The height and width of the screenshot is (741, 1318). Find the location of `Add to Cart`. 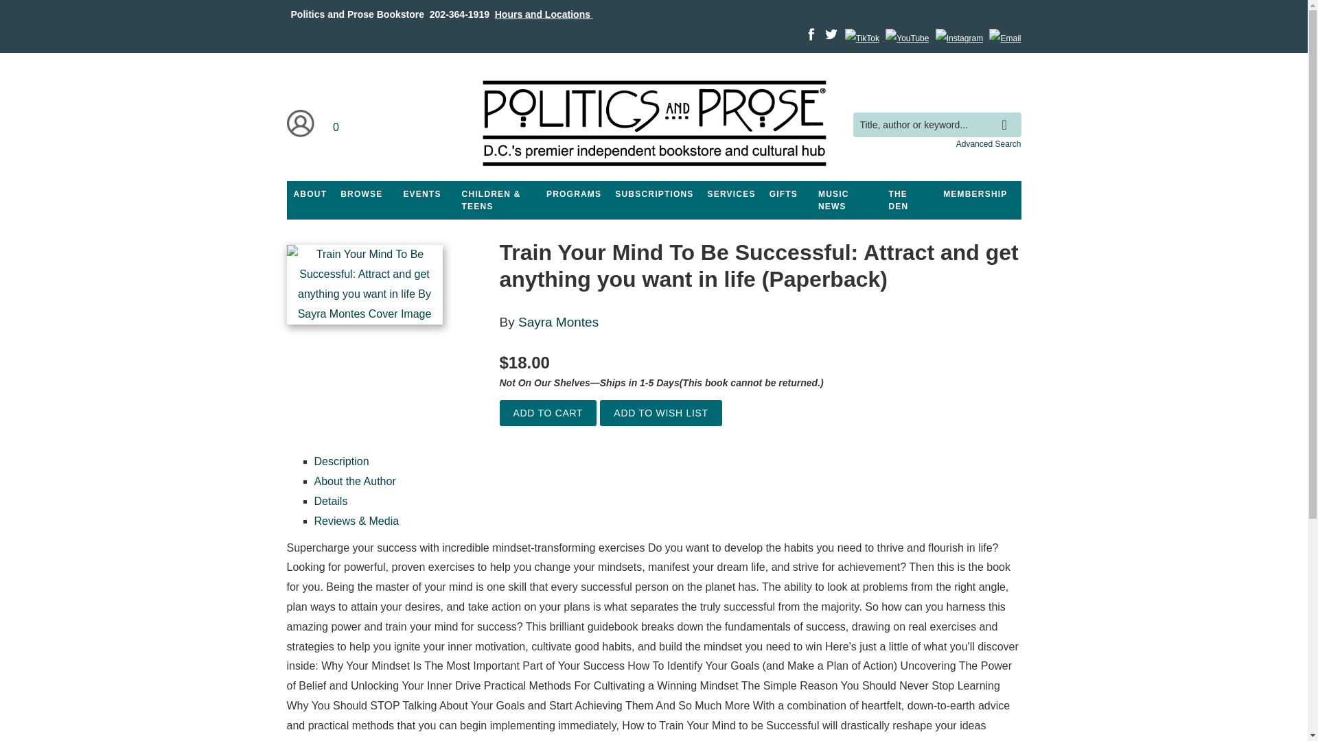

Add to Cart is located at coordinates (548, 413).